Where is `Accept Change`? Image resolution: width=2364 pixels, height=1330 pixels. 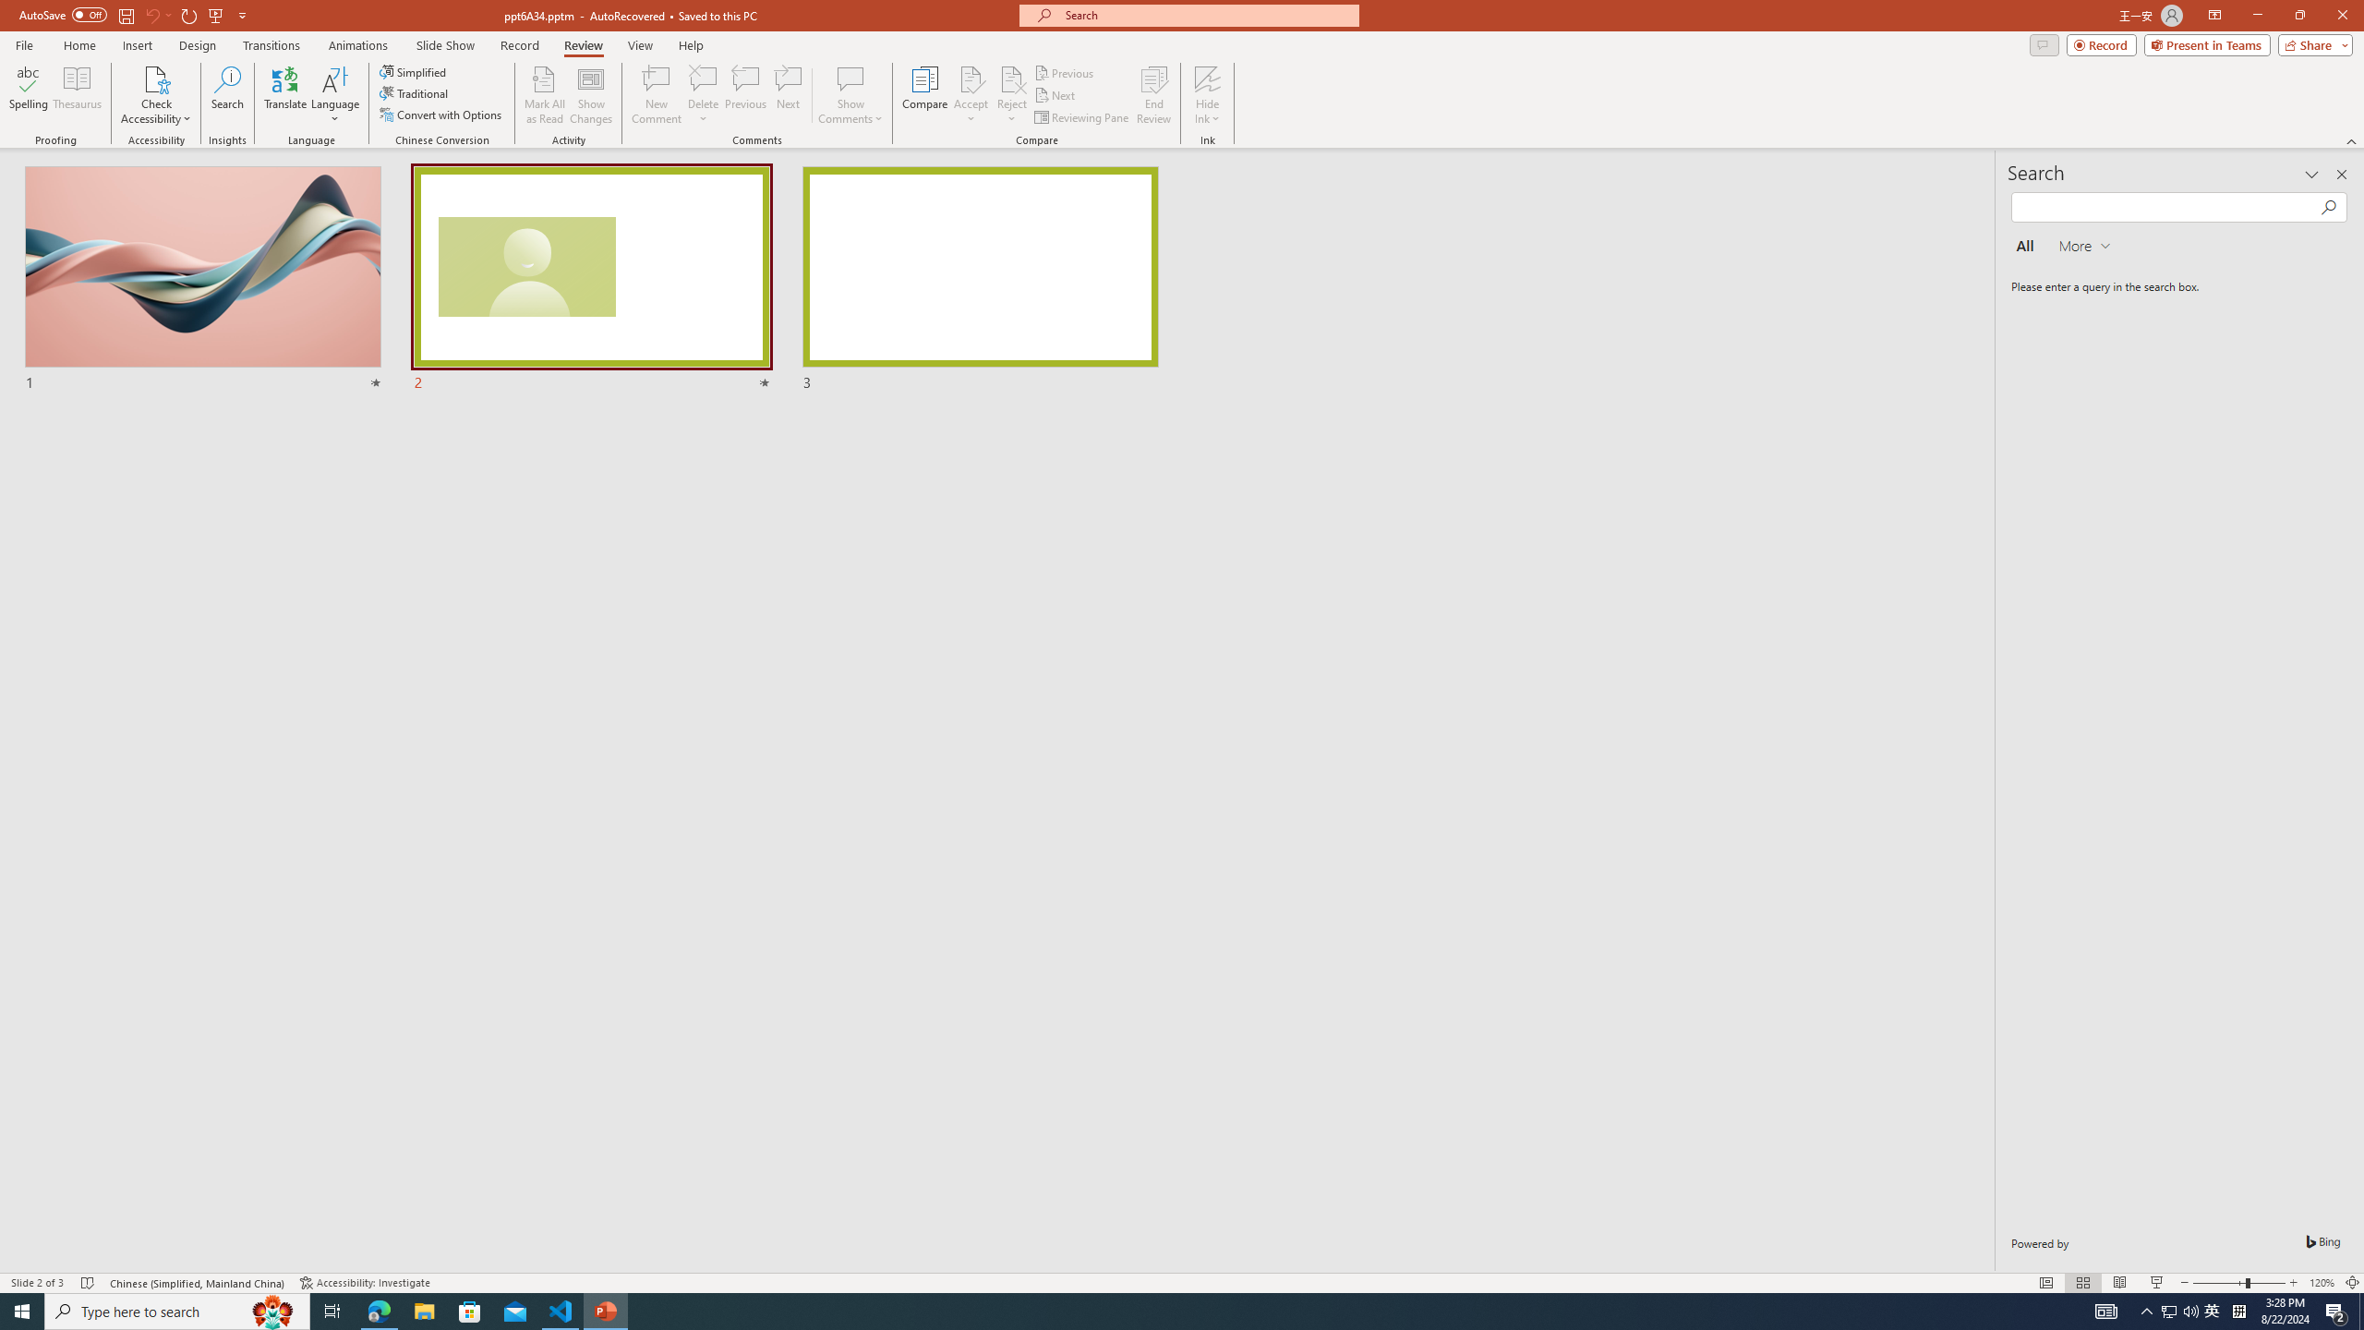
Accept Change is located at coordinates (971, 79).